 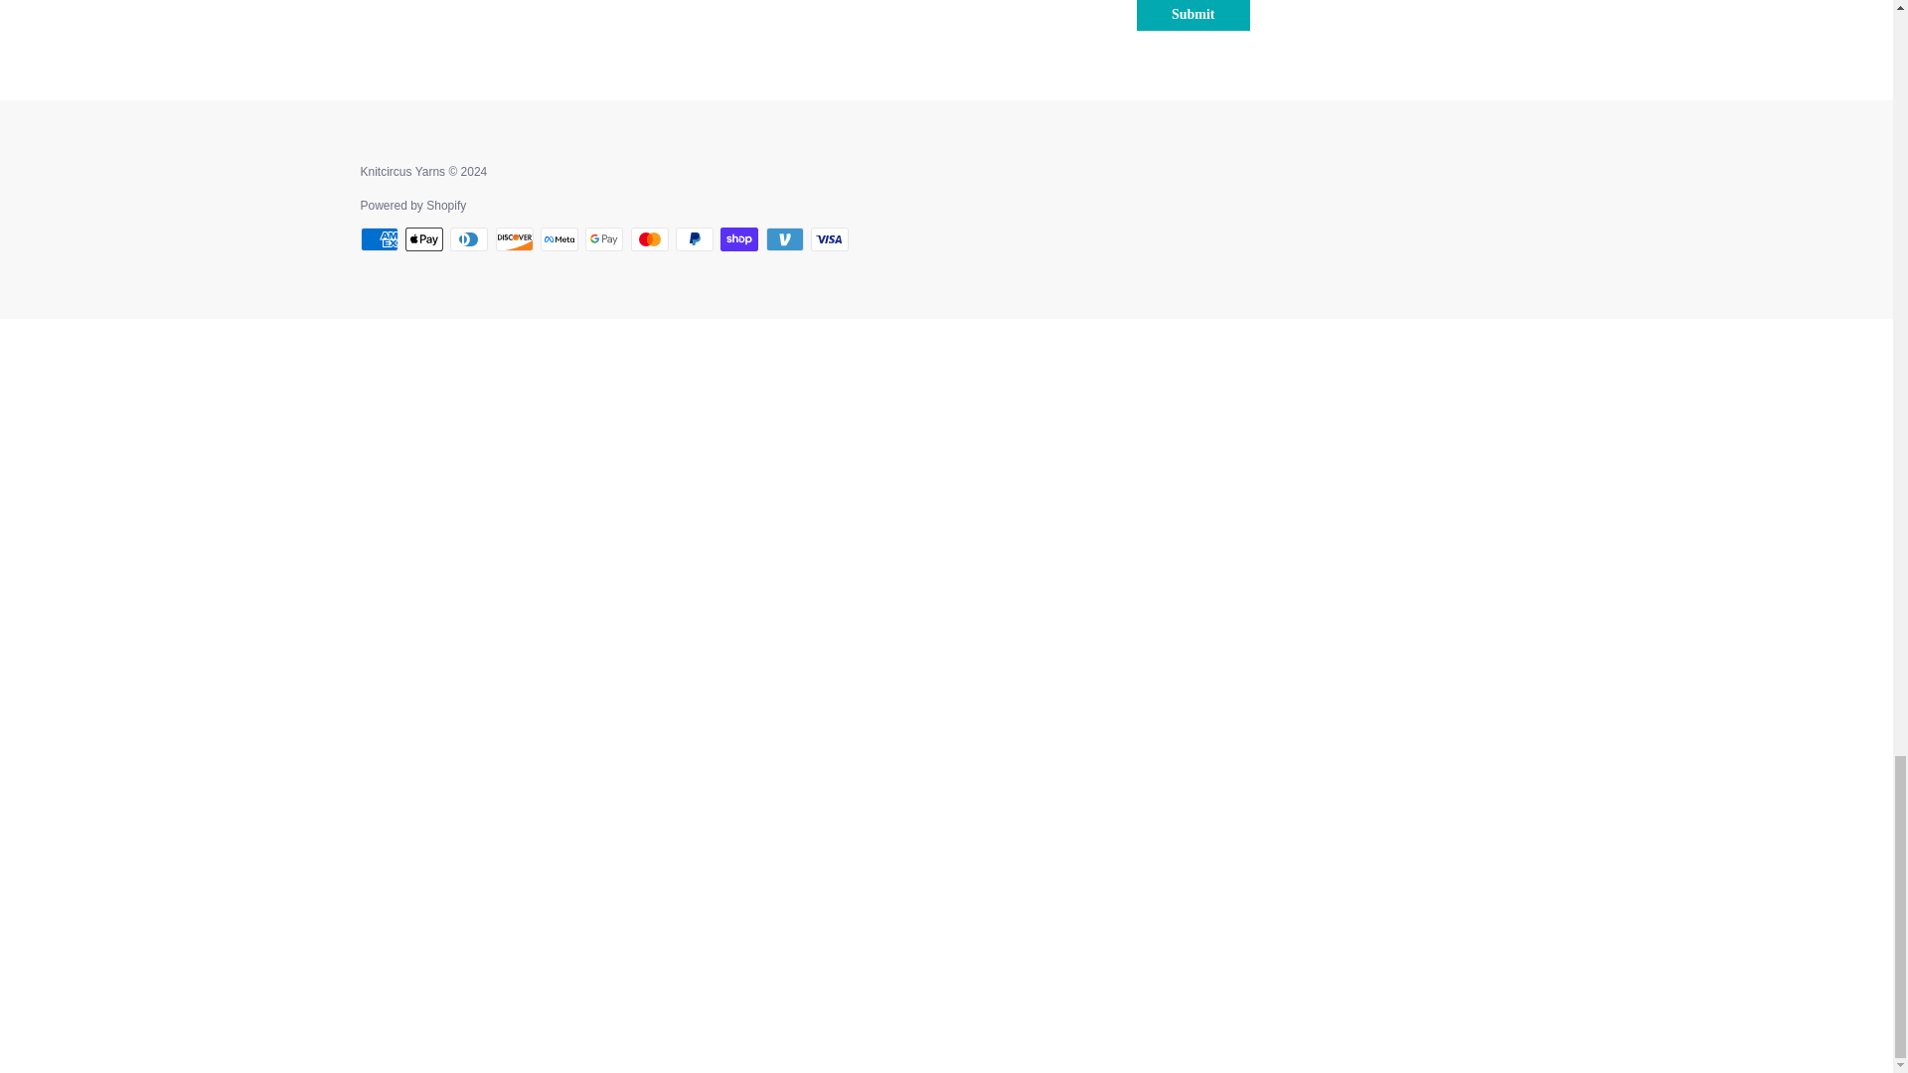 I want to click on Shop Pay, so click(x=739, y=238).